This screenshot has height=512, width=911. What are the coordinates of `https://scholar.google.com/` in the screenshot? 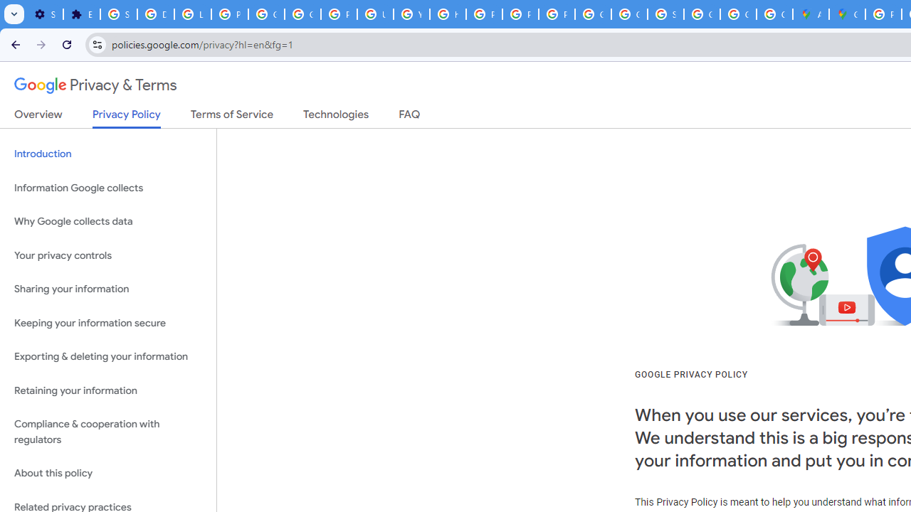 It's located at (448, 14).